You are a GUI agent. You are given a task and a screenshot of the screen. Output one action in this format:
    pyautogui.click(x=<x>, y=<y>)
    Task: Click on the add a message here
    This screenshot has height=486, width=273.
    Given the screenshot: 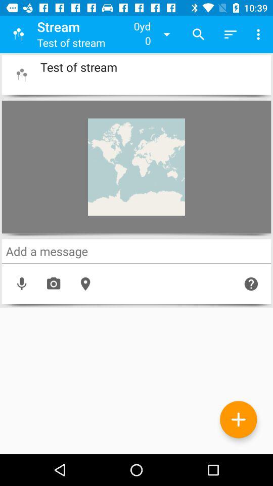 What is the action you would take?
    pyautogui.click(x=136, y=251)
    